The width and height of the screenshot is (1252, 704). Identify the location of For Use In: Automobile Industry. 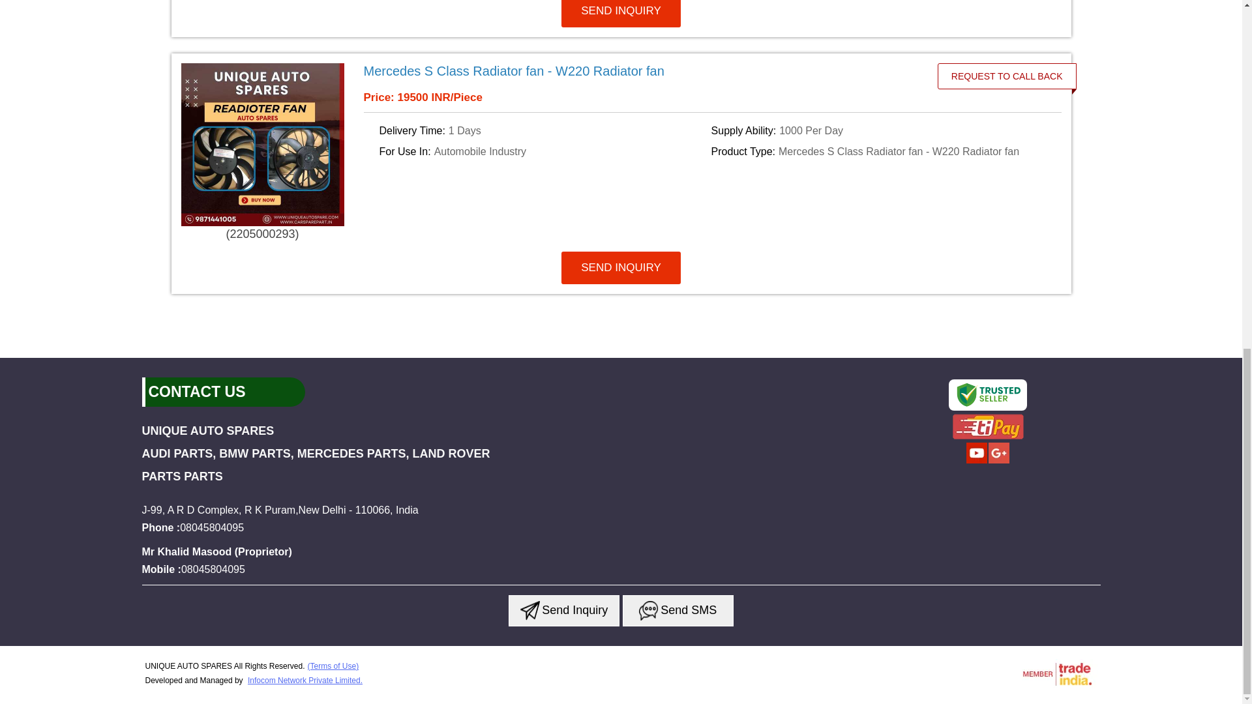
(543, 152).